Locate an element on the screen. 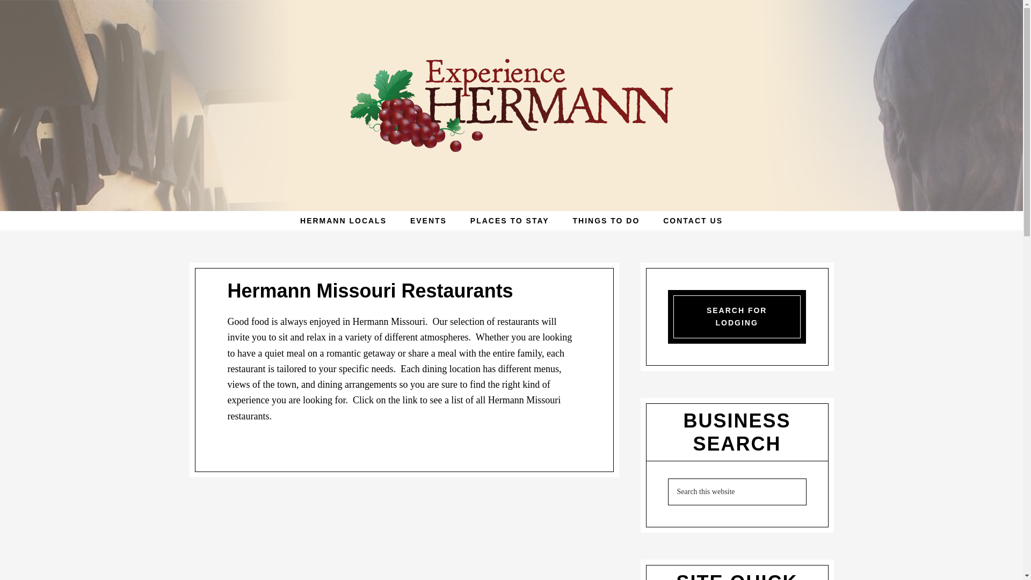 The width and height of the screenshot is (1031, 580). PLACES TO STAY is located at coordinates (510, 220).